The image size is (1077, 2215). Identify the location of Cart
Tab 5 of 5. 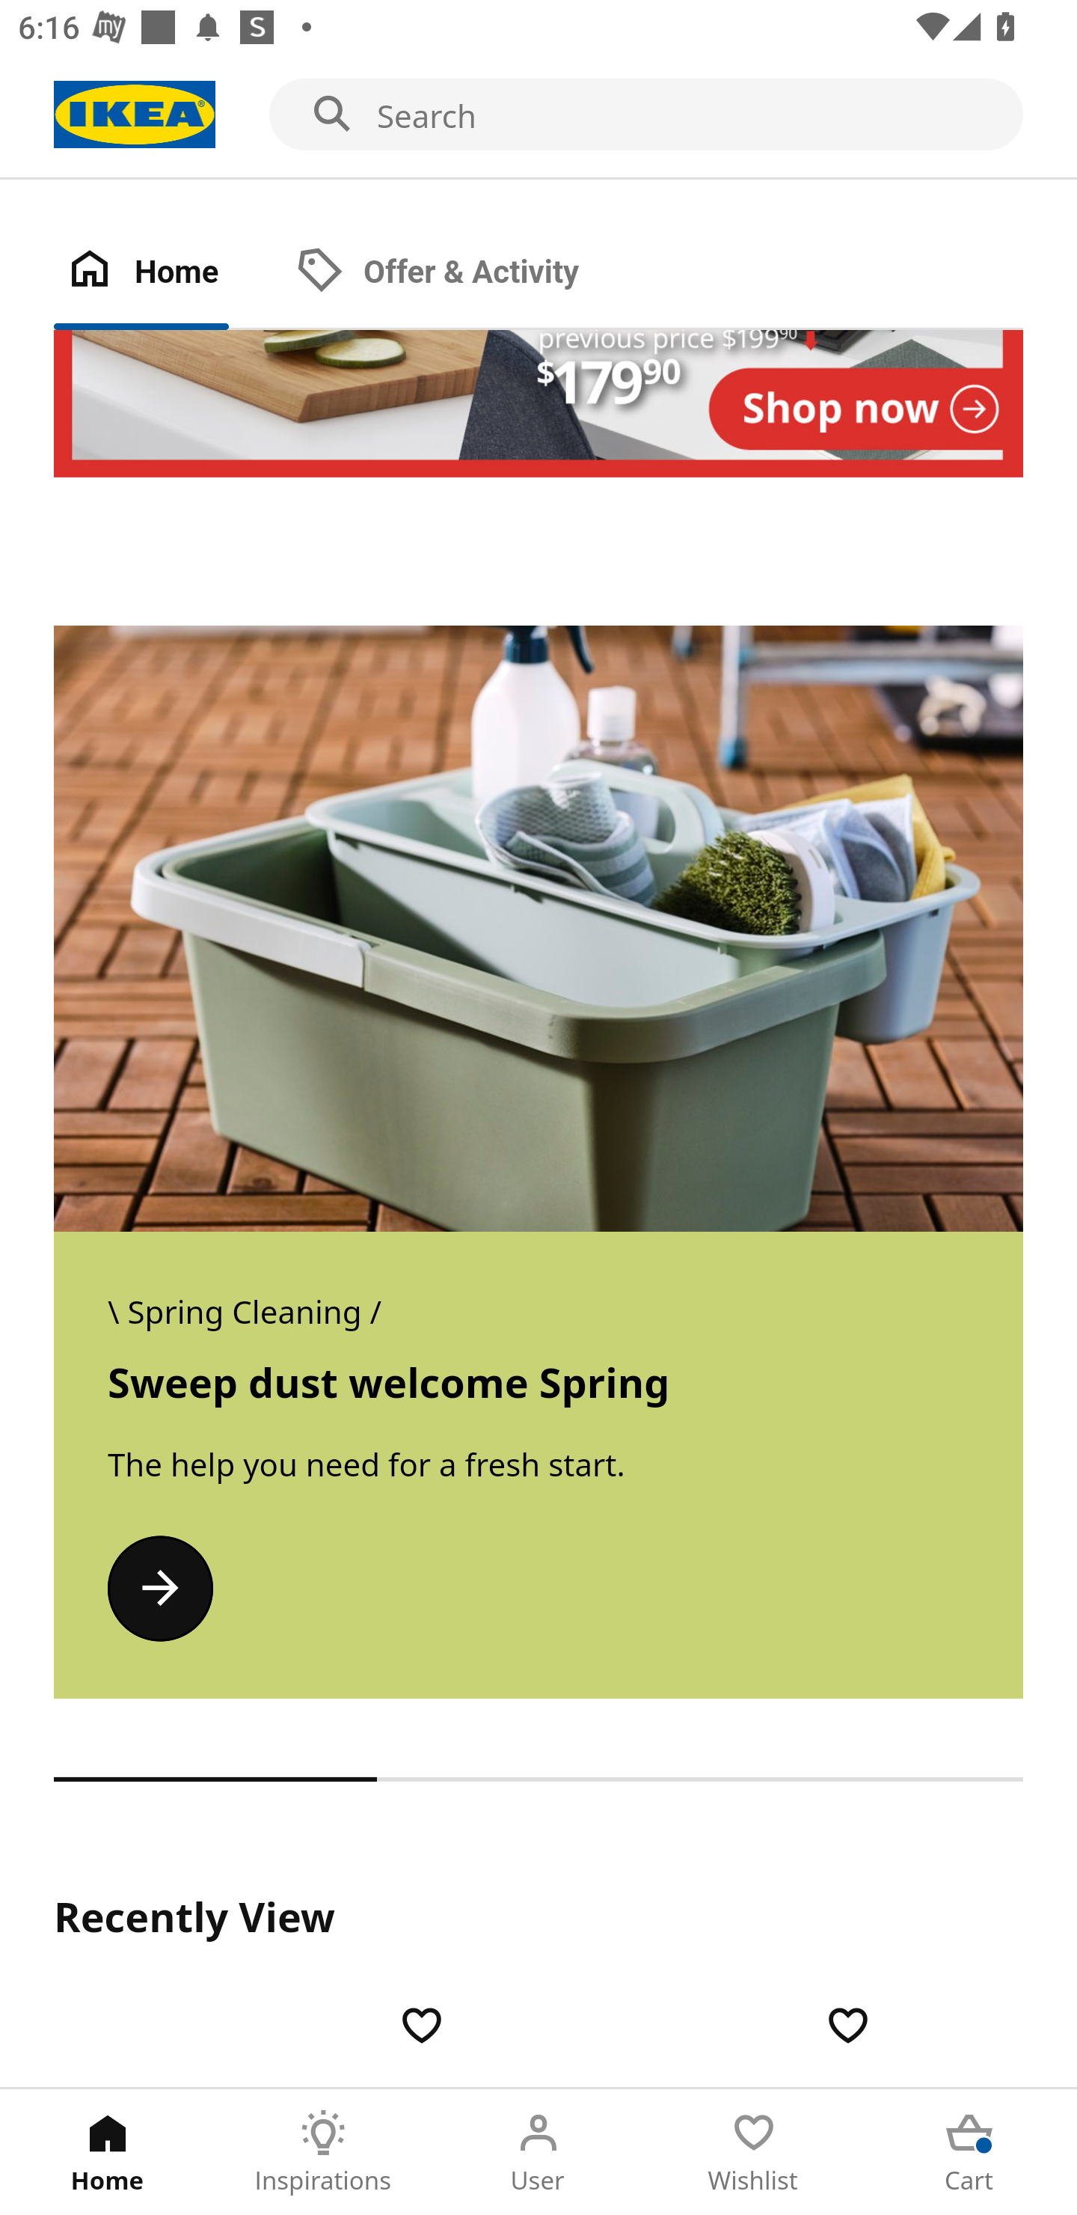
(969, 2152).